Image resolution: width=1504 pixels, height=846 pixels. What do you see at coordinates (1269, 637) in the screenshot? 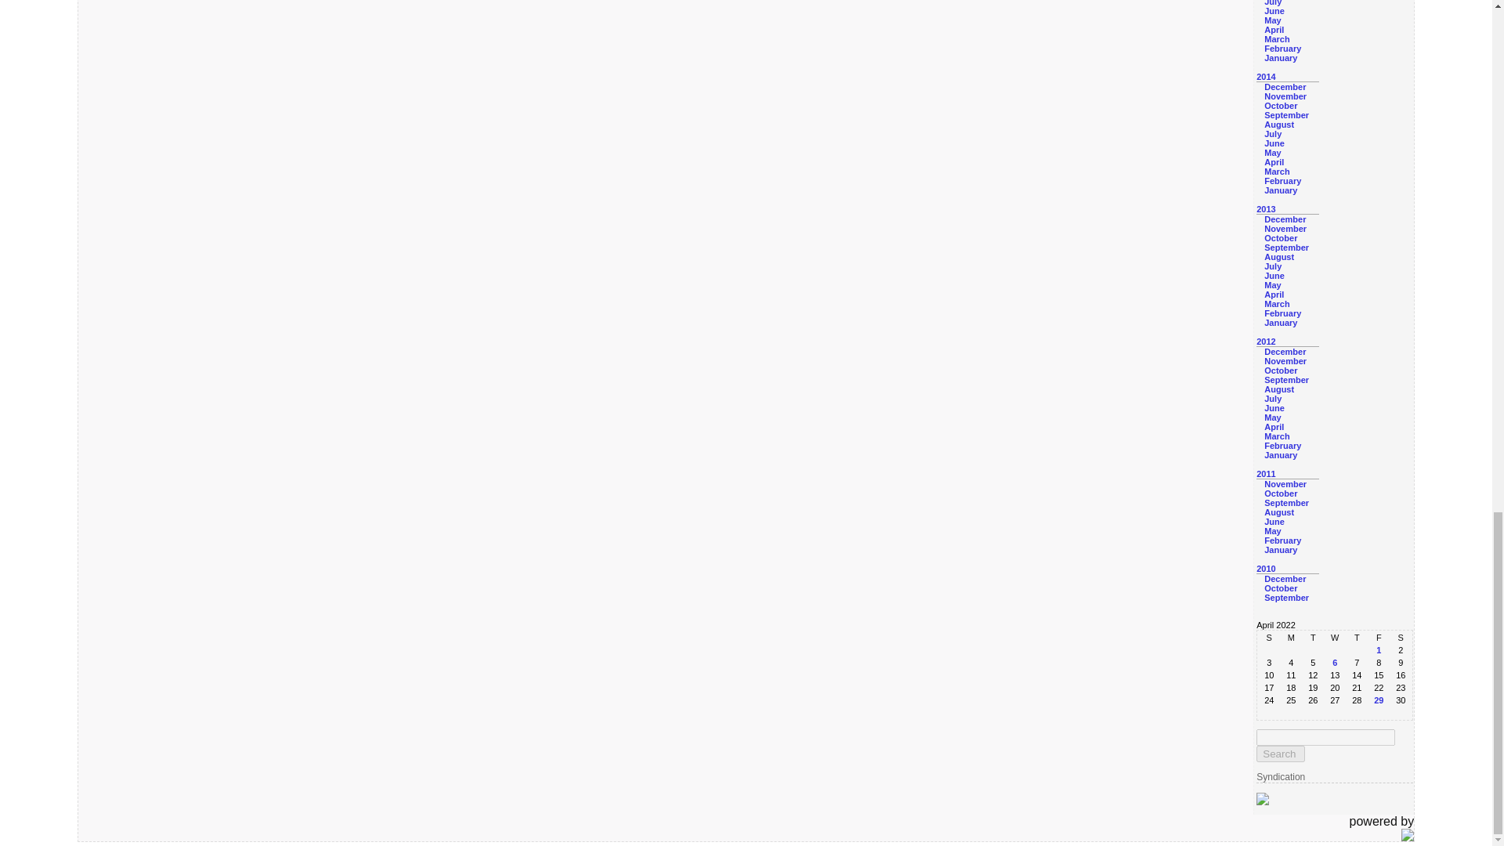
I see `Sunday` at bounding box center [1269, 637].